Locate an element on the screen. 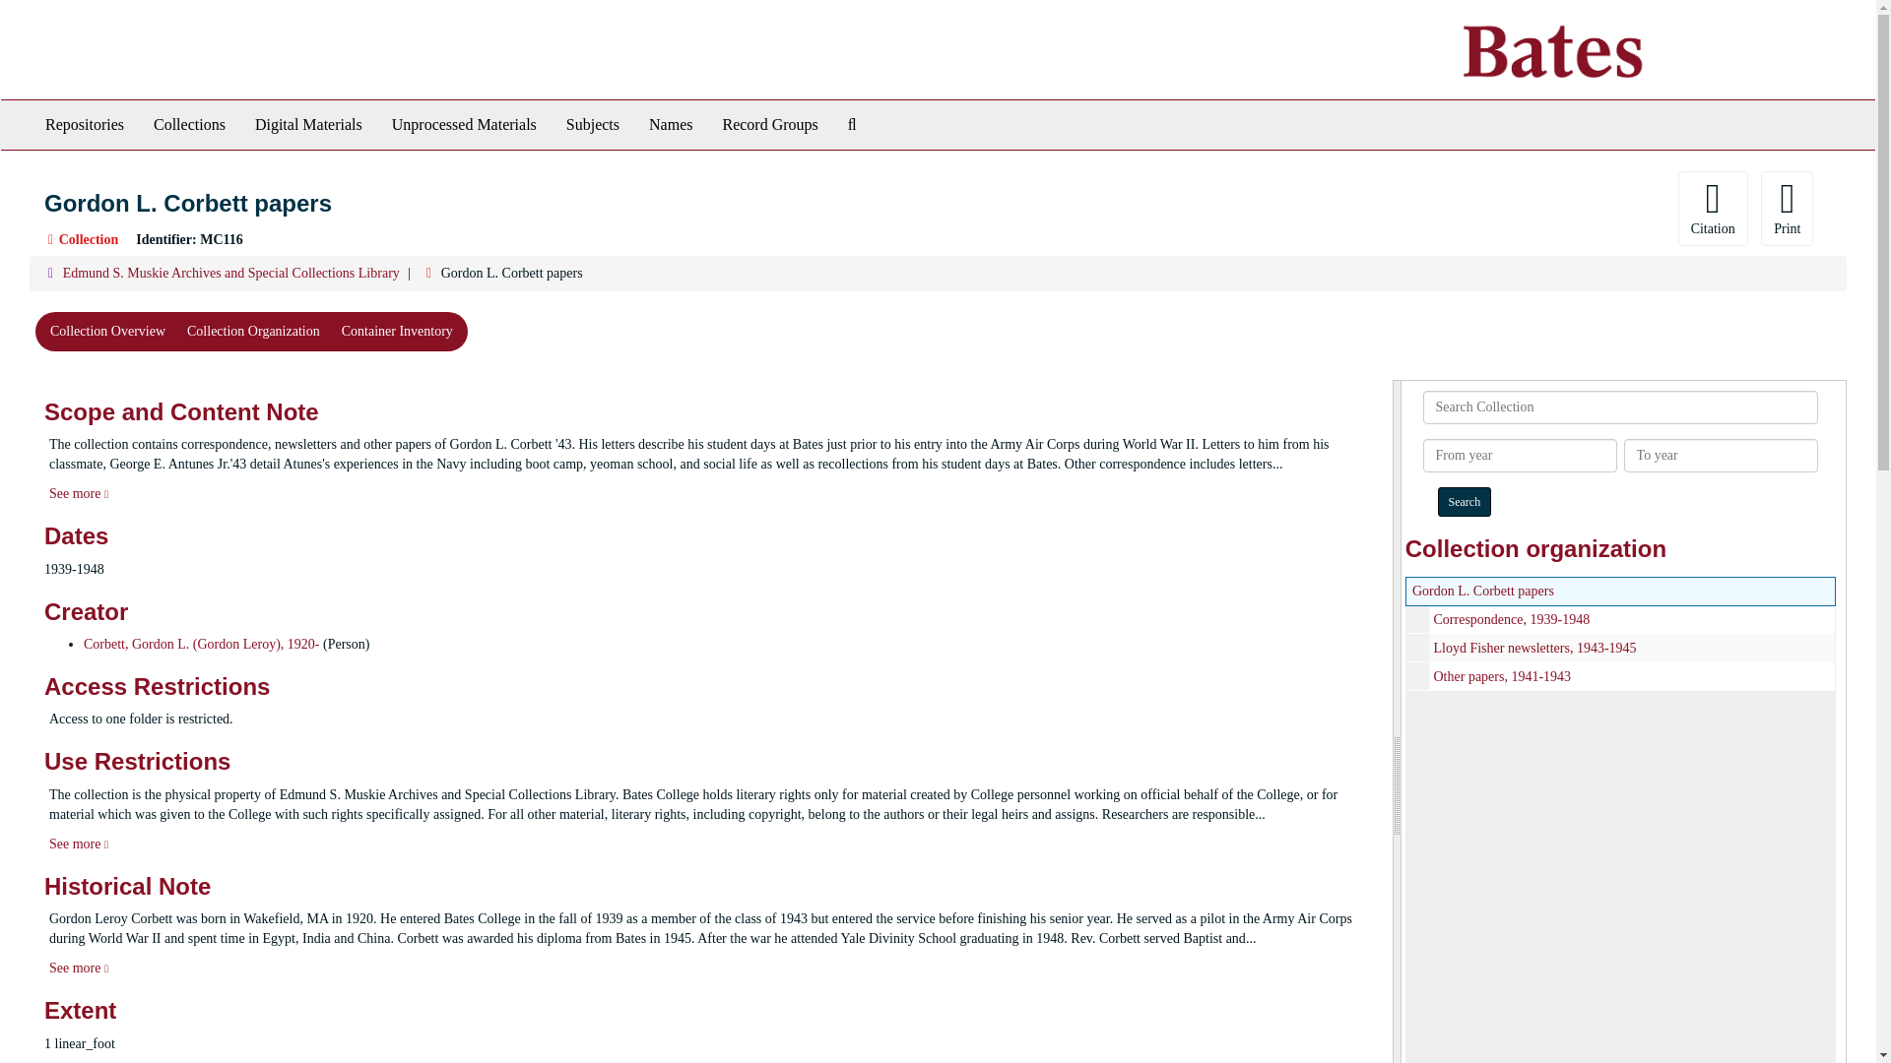 Image resolution: width=1891 pixels, height=1063 pixels. Correspondence is located at coordinates (1620, 618).